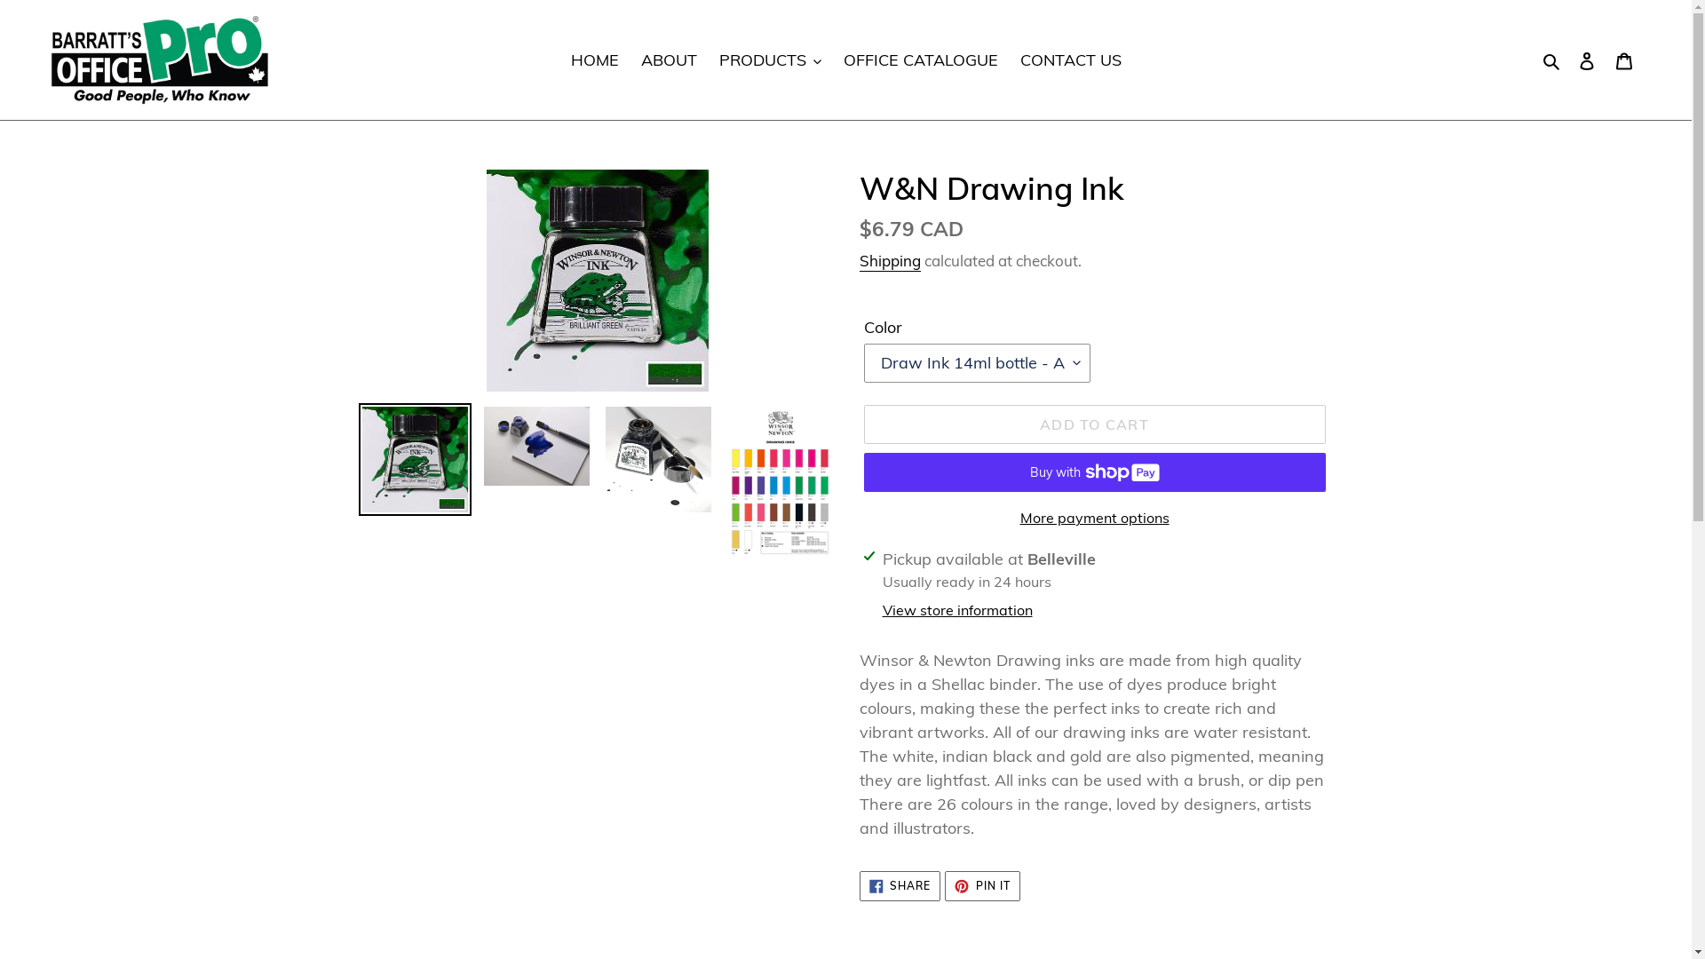 Image resolution: width=1705 pixels, height=959 pixels. I want to click on ADD TO CART, so click(1094, 424).